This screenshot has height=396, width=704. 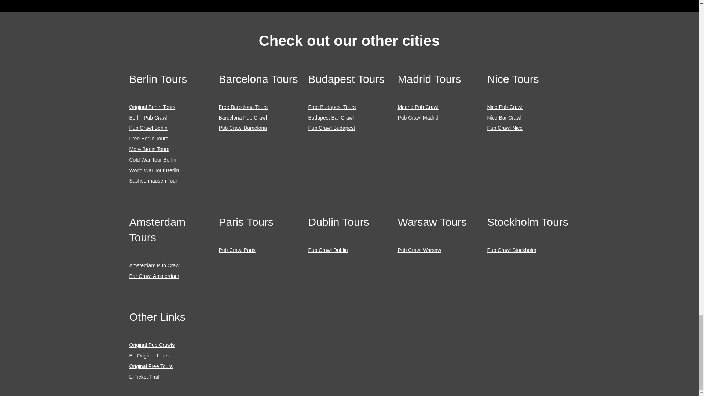 I want to click on Berlin Pub Crawl, so click(x=148, y=118).